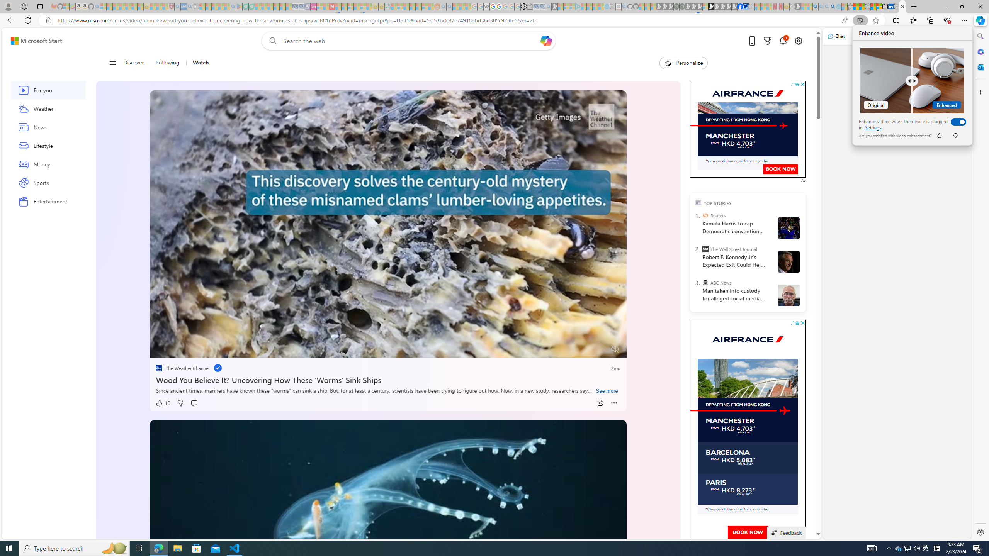 This screenshot has width=989, height=556. I want to click on Nordace | Facebook, so click(740, 7).